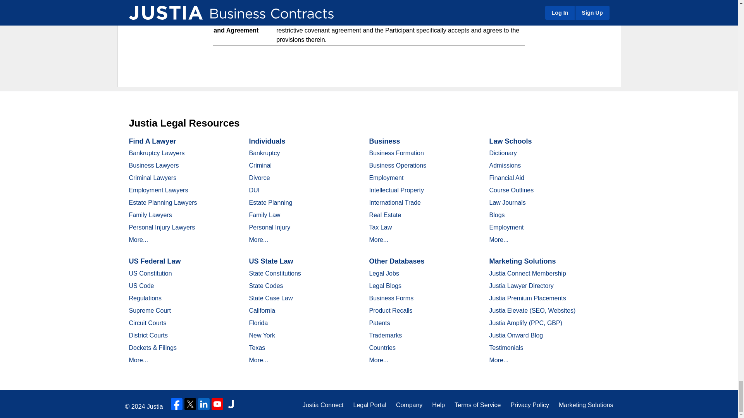 The width and height of the screenshot is (744, 418). Describe the element at coordinates (157, 152) in the screenshot. I see `Bankruptcy Lawyers` at that location.